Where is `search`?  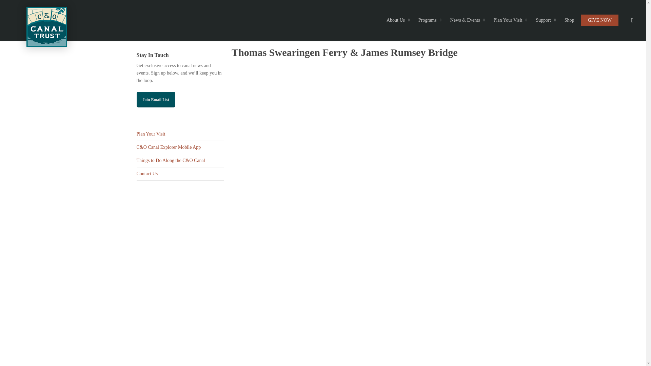 search is located at coordinates (632, 20).